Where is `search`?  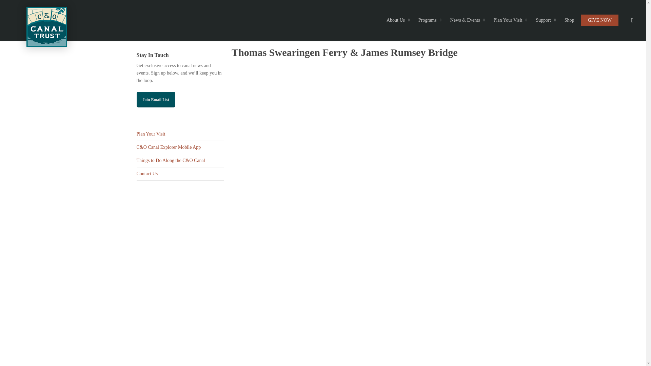 search is located at coordinates (632, 20).